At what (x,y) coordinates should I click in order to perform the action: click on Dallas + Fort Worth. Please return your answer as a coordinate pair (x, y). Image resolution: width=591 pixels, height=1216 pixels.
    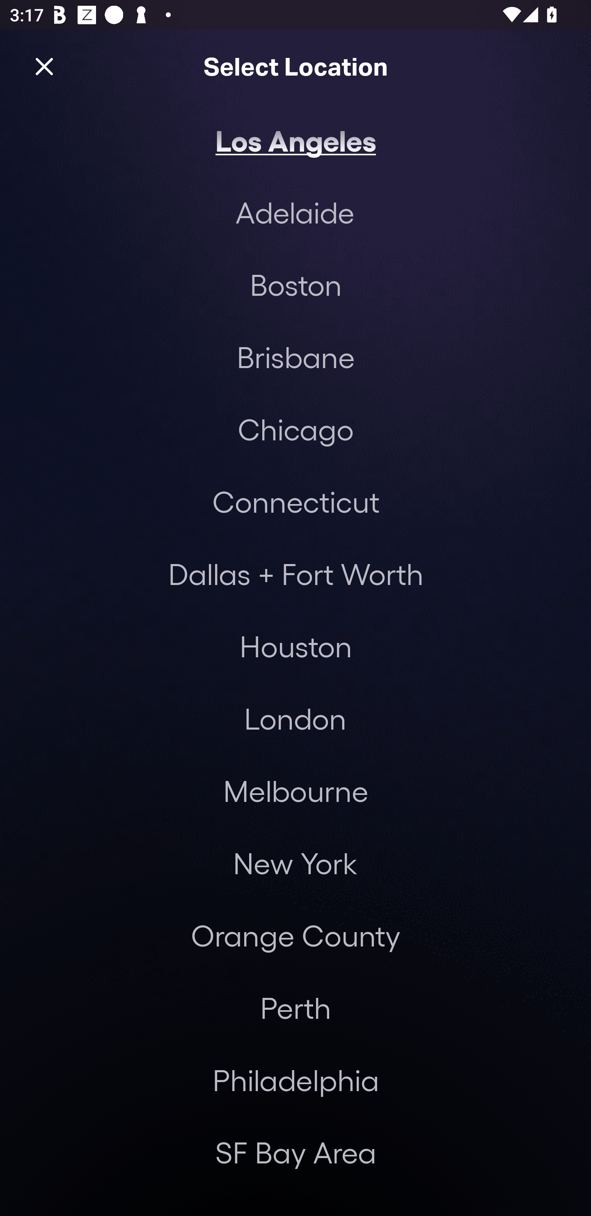
    Looking at the image, I should click on (295, 573).